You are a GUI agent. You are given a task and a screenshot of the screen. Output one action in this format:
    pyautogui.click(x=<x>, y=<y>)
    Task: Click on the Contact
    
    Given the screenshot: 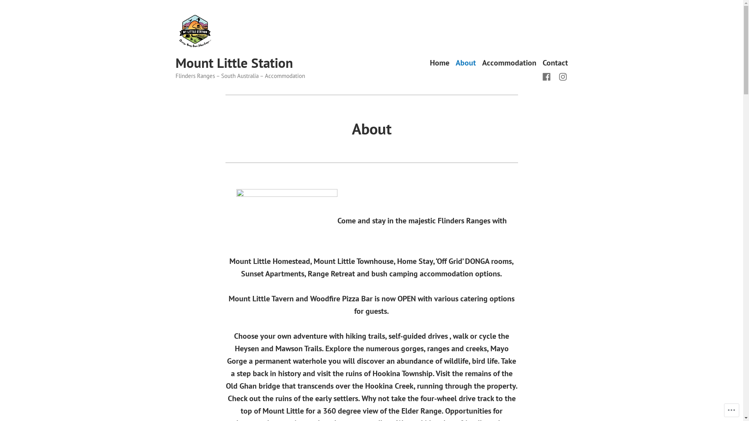 What is the action you would take?
    pyautogui.click(x=555, y=63)
    